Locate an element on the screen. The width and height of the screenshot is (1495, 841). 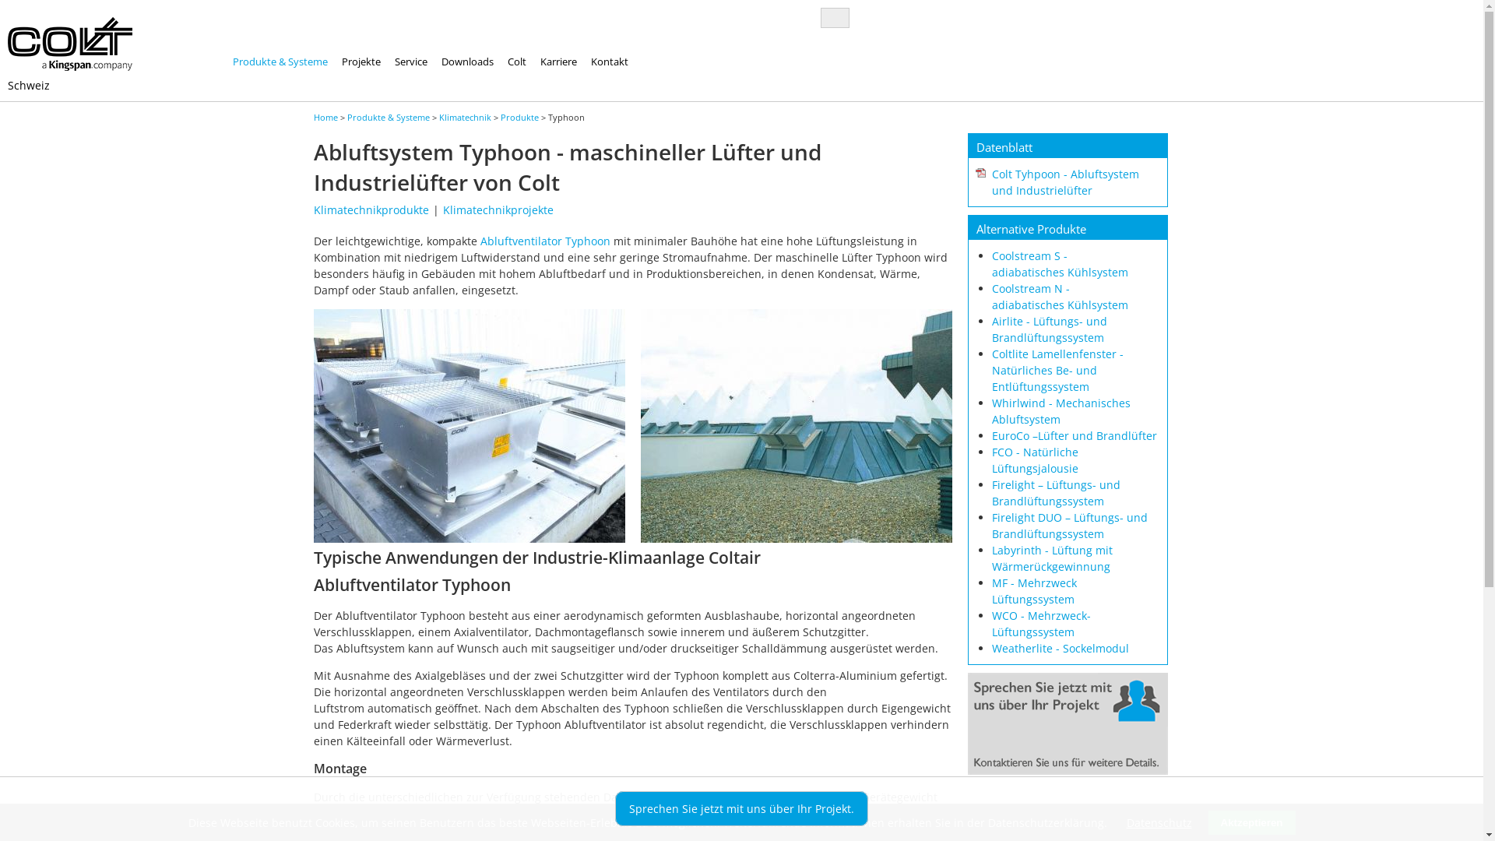
Suchen is located at coordinates (30, 9).